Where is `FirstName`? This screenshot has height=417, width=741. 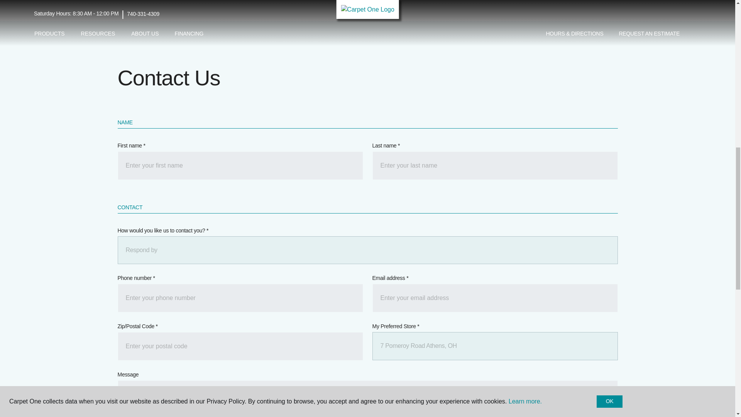
FirstName is located at coordinates (240, 165).